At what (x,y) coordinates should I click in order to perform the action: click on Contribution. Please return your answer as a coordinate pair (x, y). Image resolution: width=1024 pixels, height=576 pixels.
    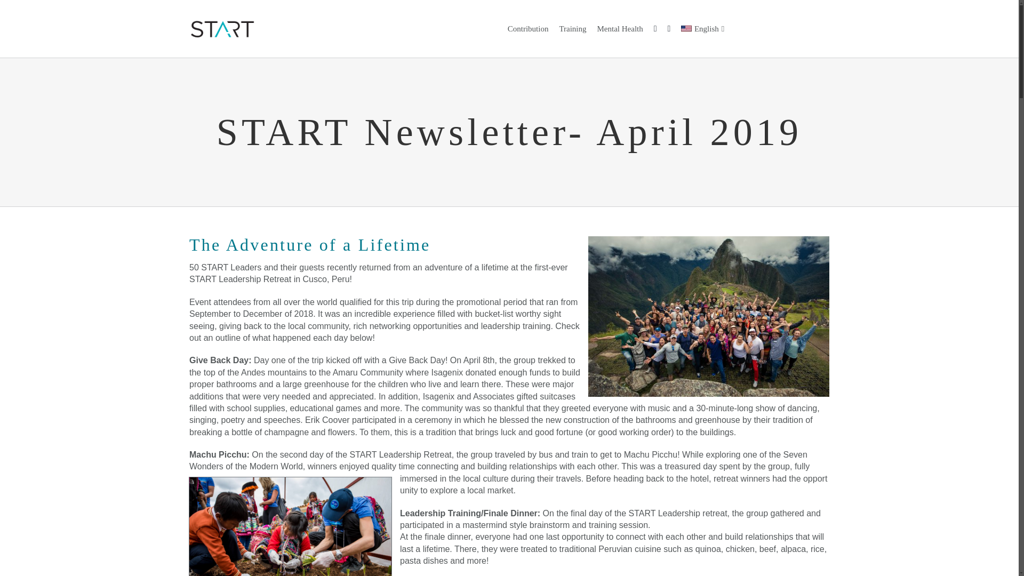
    Looking at the image, I should click on (528, 28).